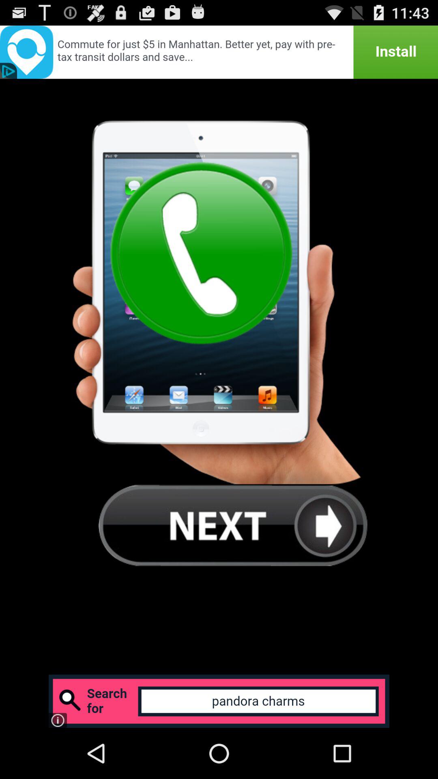  What do you see at coordinates (233, 525) in the screenshot?
I see `go to next` at bounding box center [233, 525].